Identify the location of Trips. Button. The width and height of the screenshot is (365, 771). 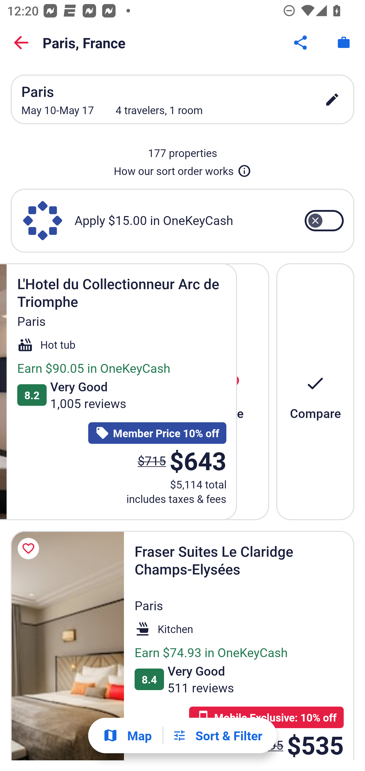
(344, 43).